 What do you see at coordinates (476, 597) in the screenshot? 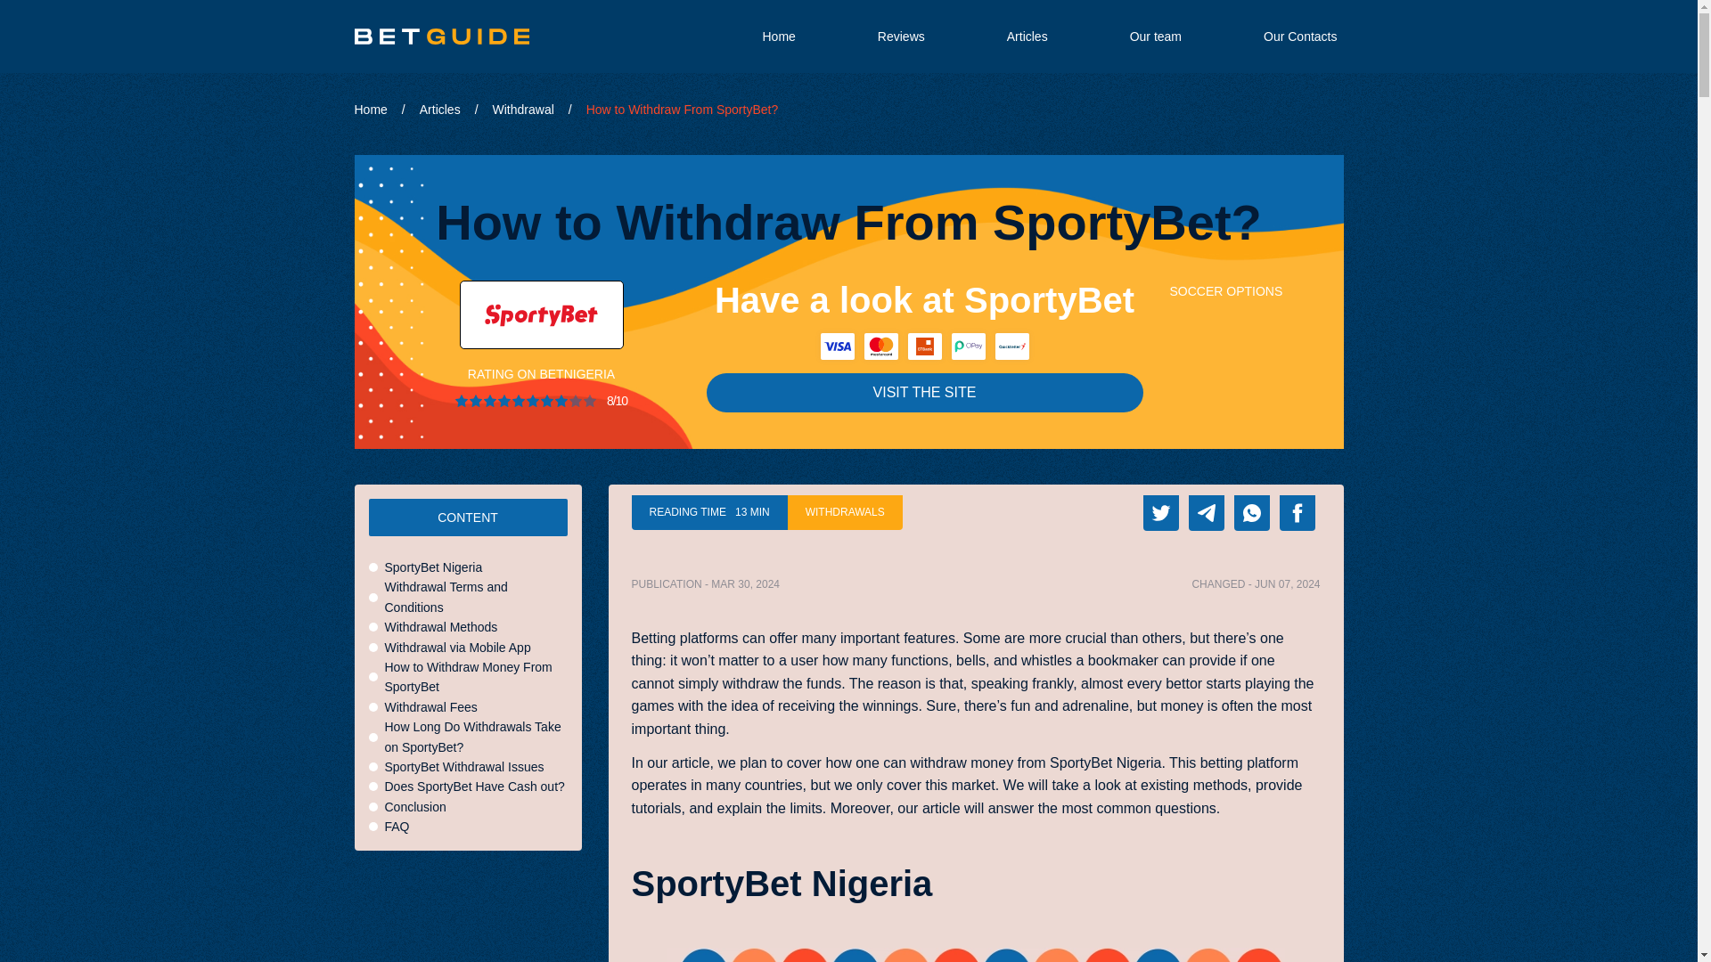
I see `Withdrawal Terms and Conditions` at bounding box center [476, 597].